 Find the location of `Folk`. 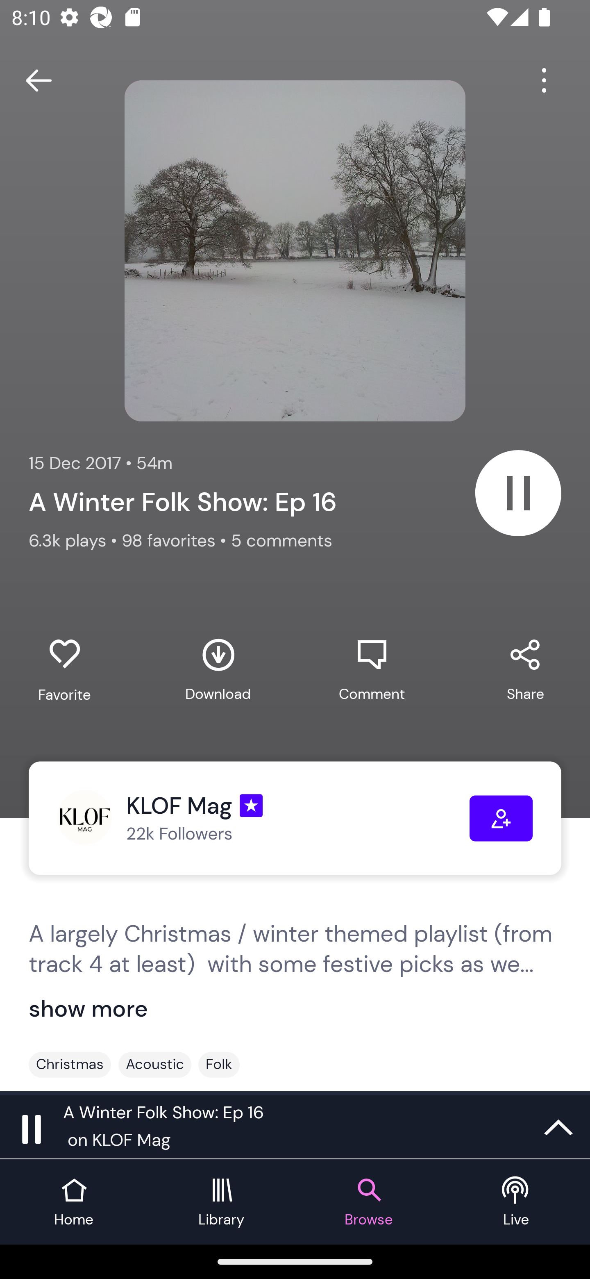

Folk is located at coordinates (219, 1065).